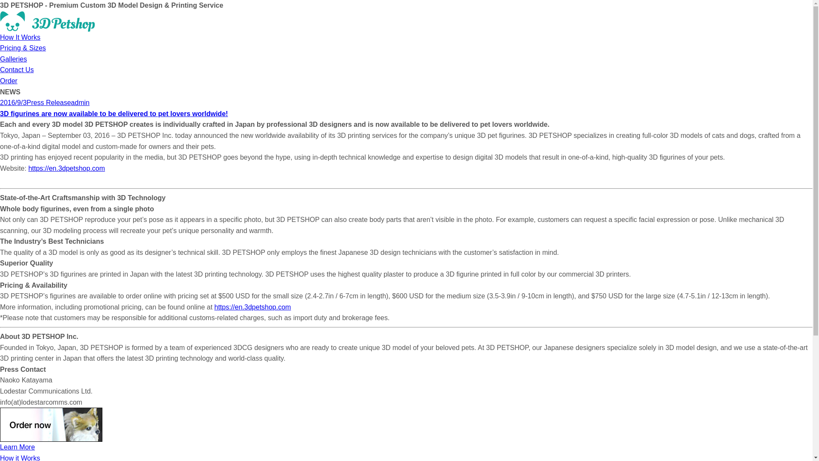  I want to click on https://en.3dpetshop.com, so click(67, 168).